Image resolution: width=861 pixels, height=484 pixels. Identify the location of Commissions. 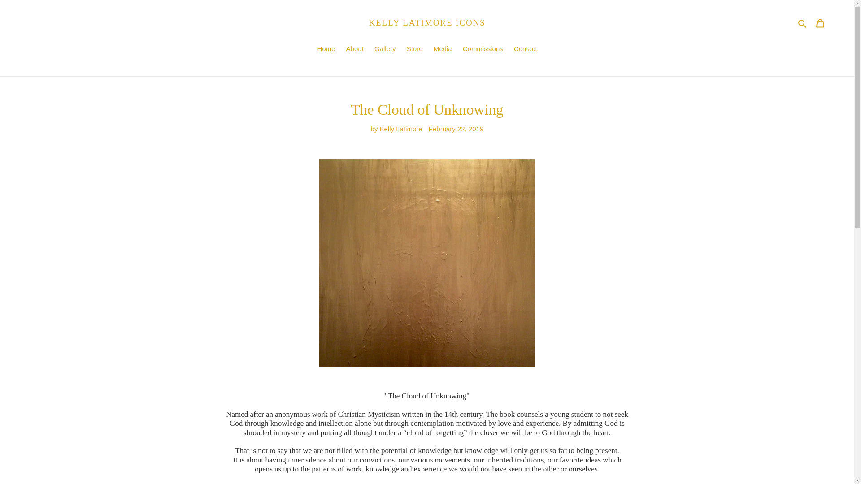
(483, 50).